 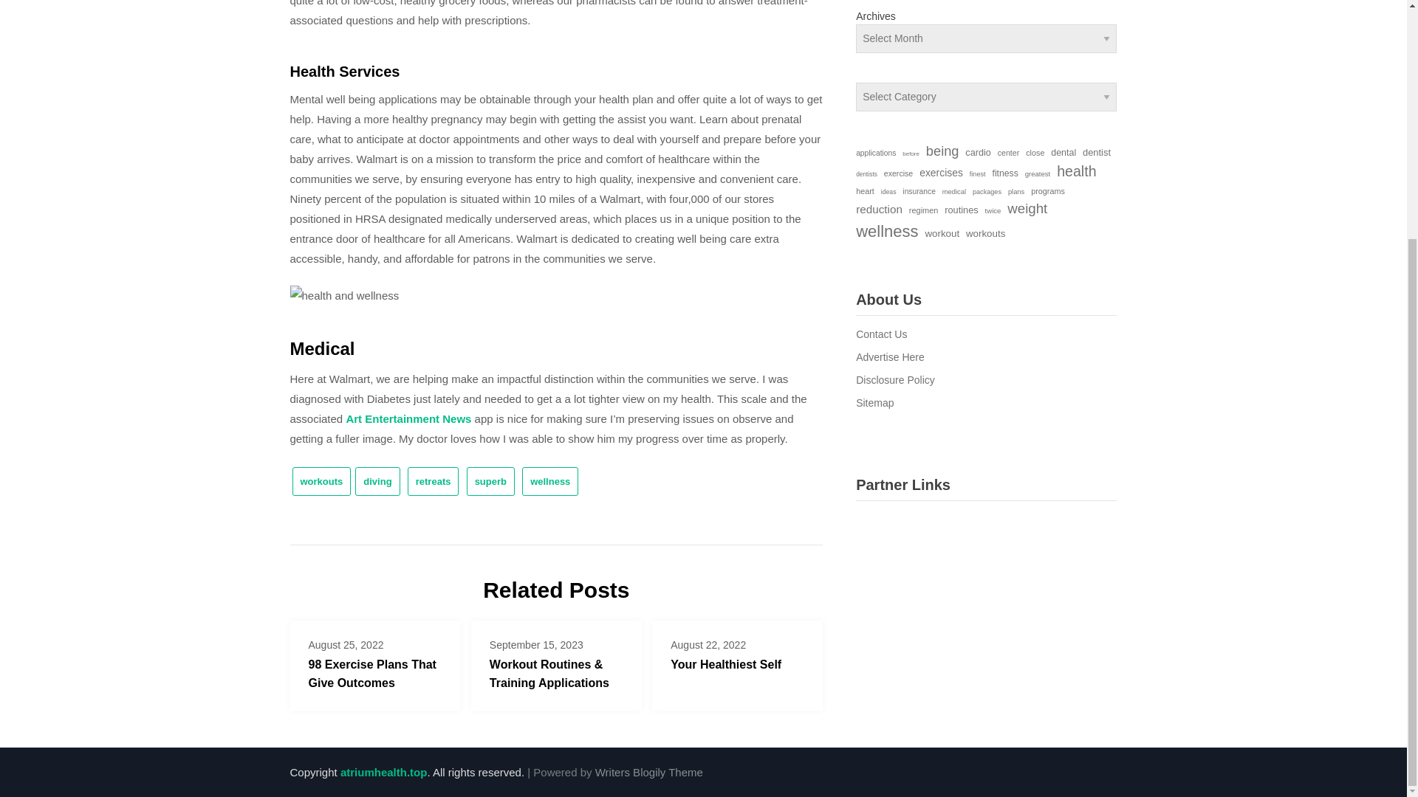 What do you see at coordinates (372, 674) in the screenshot?
I see `98 Exercise Plans That Give Outcomes` at bounding box center [372, 674].